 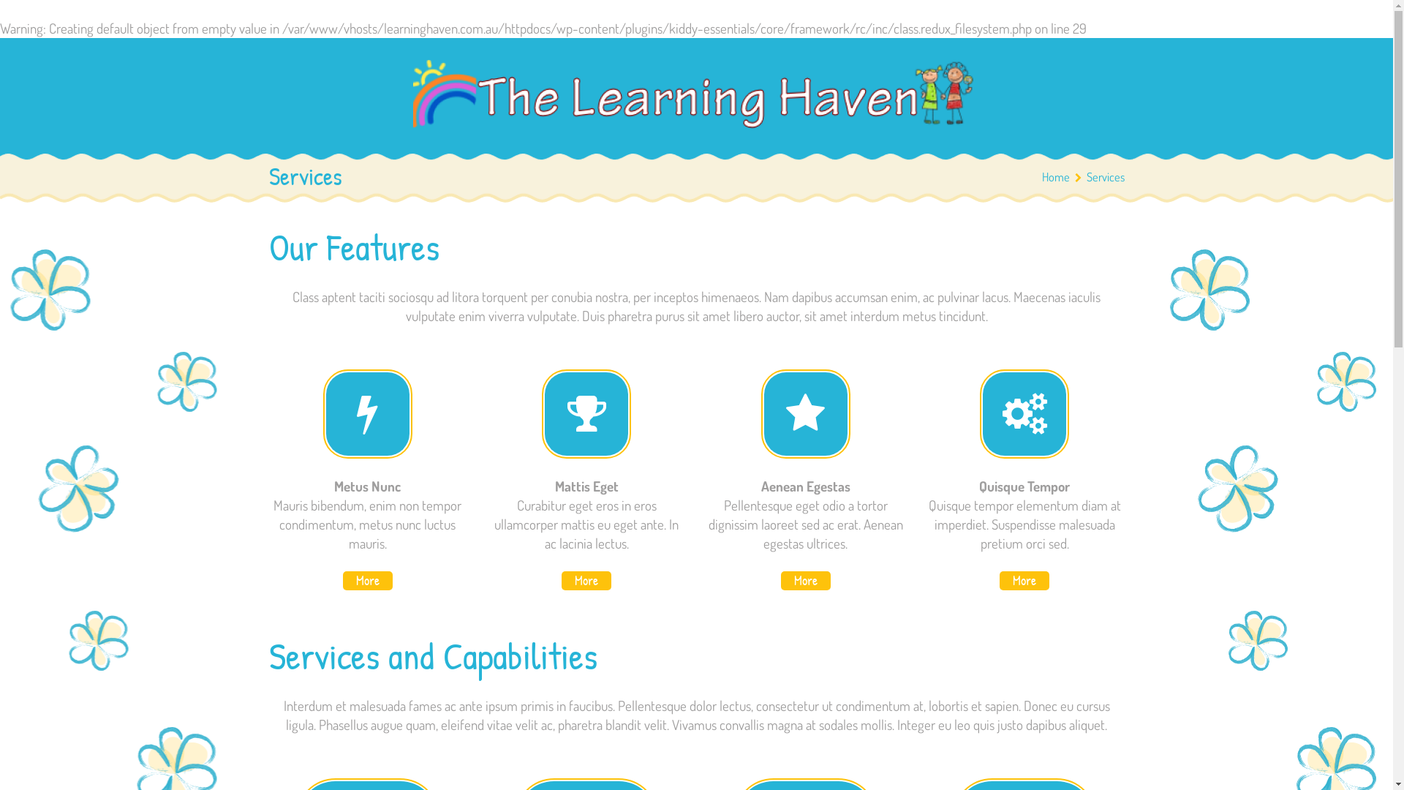 What do you see at coordinates (586, 581) in the screenshot?
I see `More` at bounding box center [586, 581].